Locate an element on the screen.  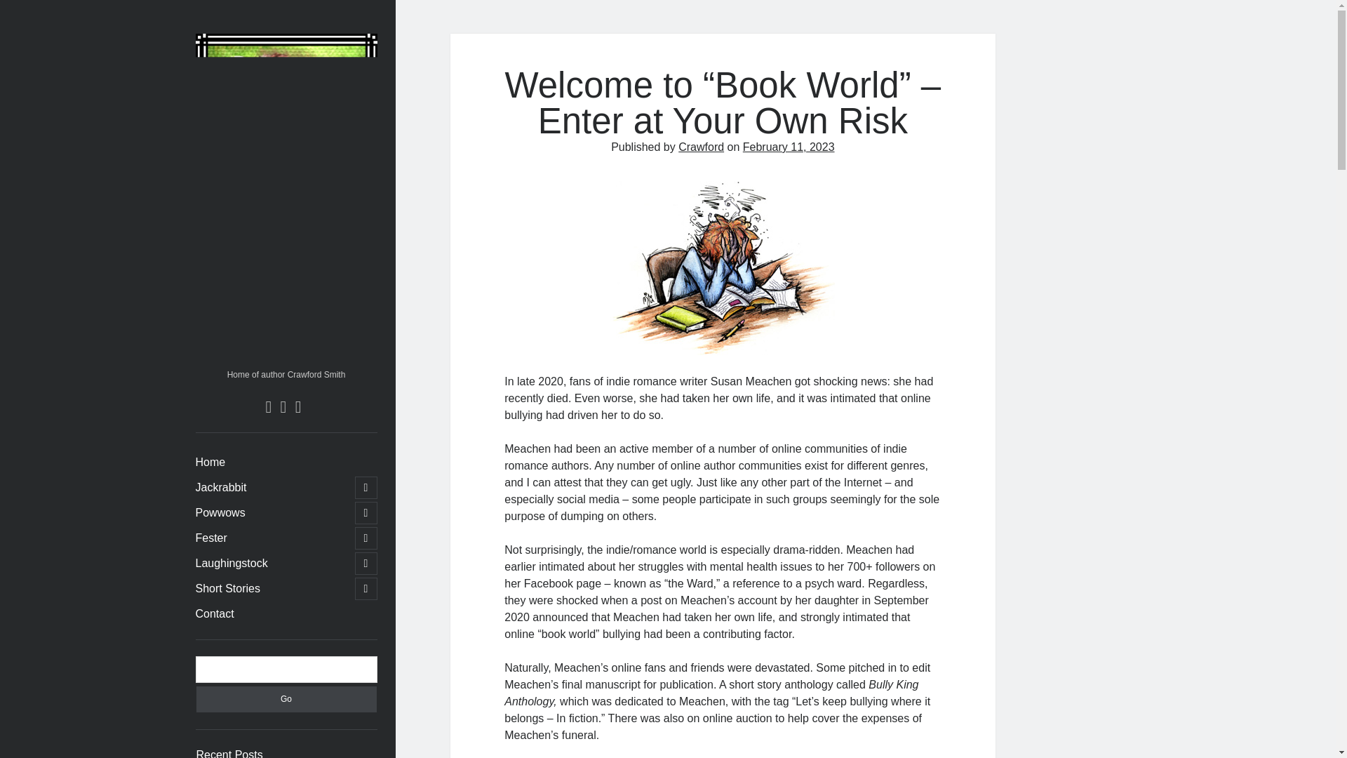
Go is located at coordinates (286, 699).